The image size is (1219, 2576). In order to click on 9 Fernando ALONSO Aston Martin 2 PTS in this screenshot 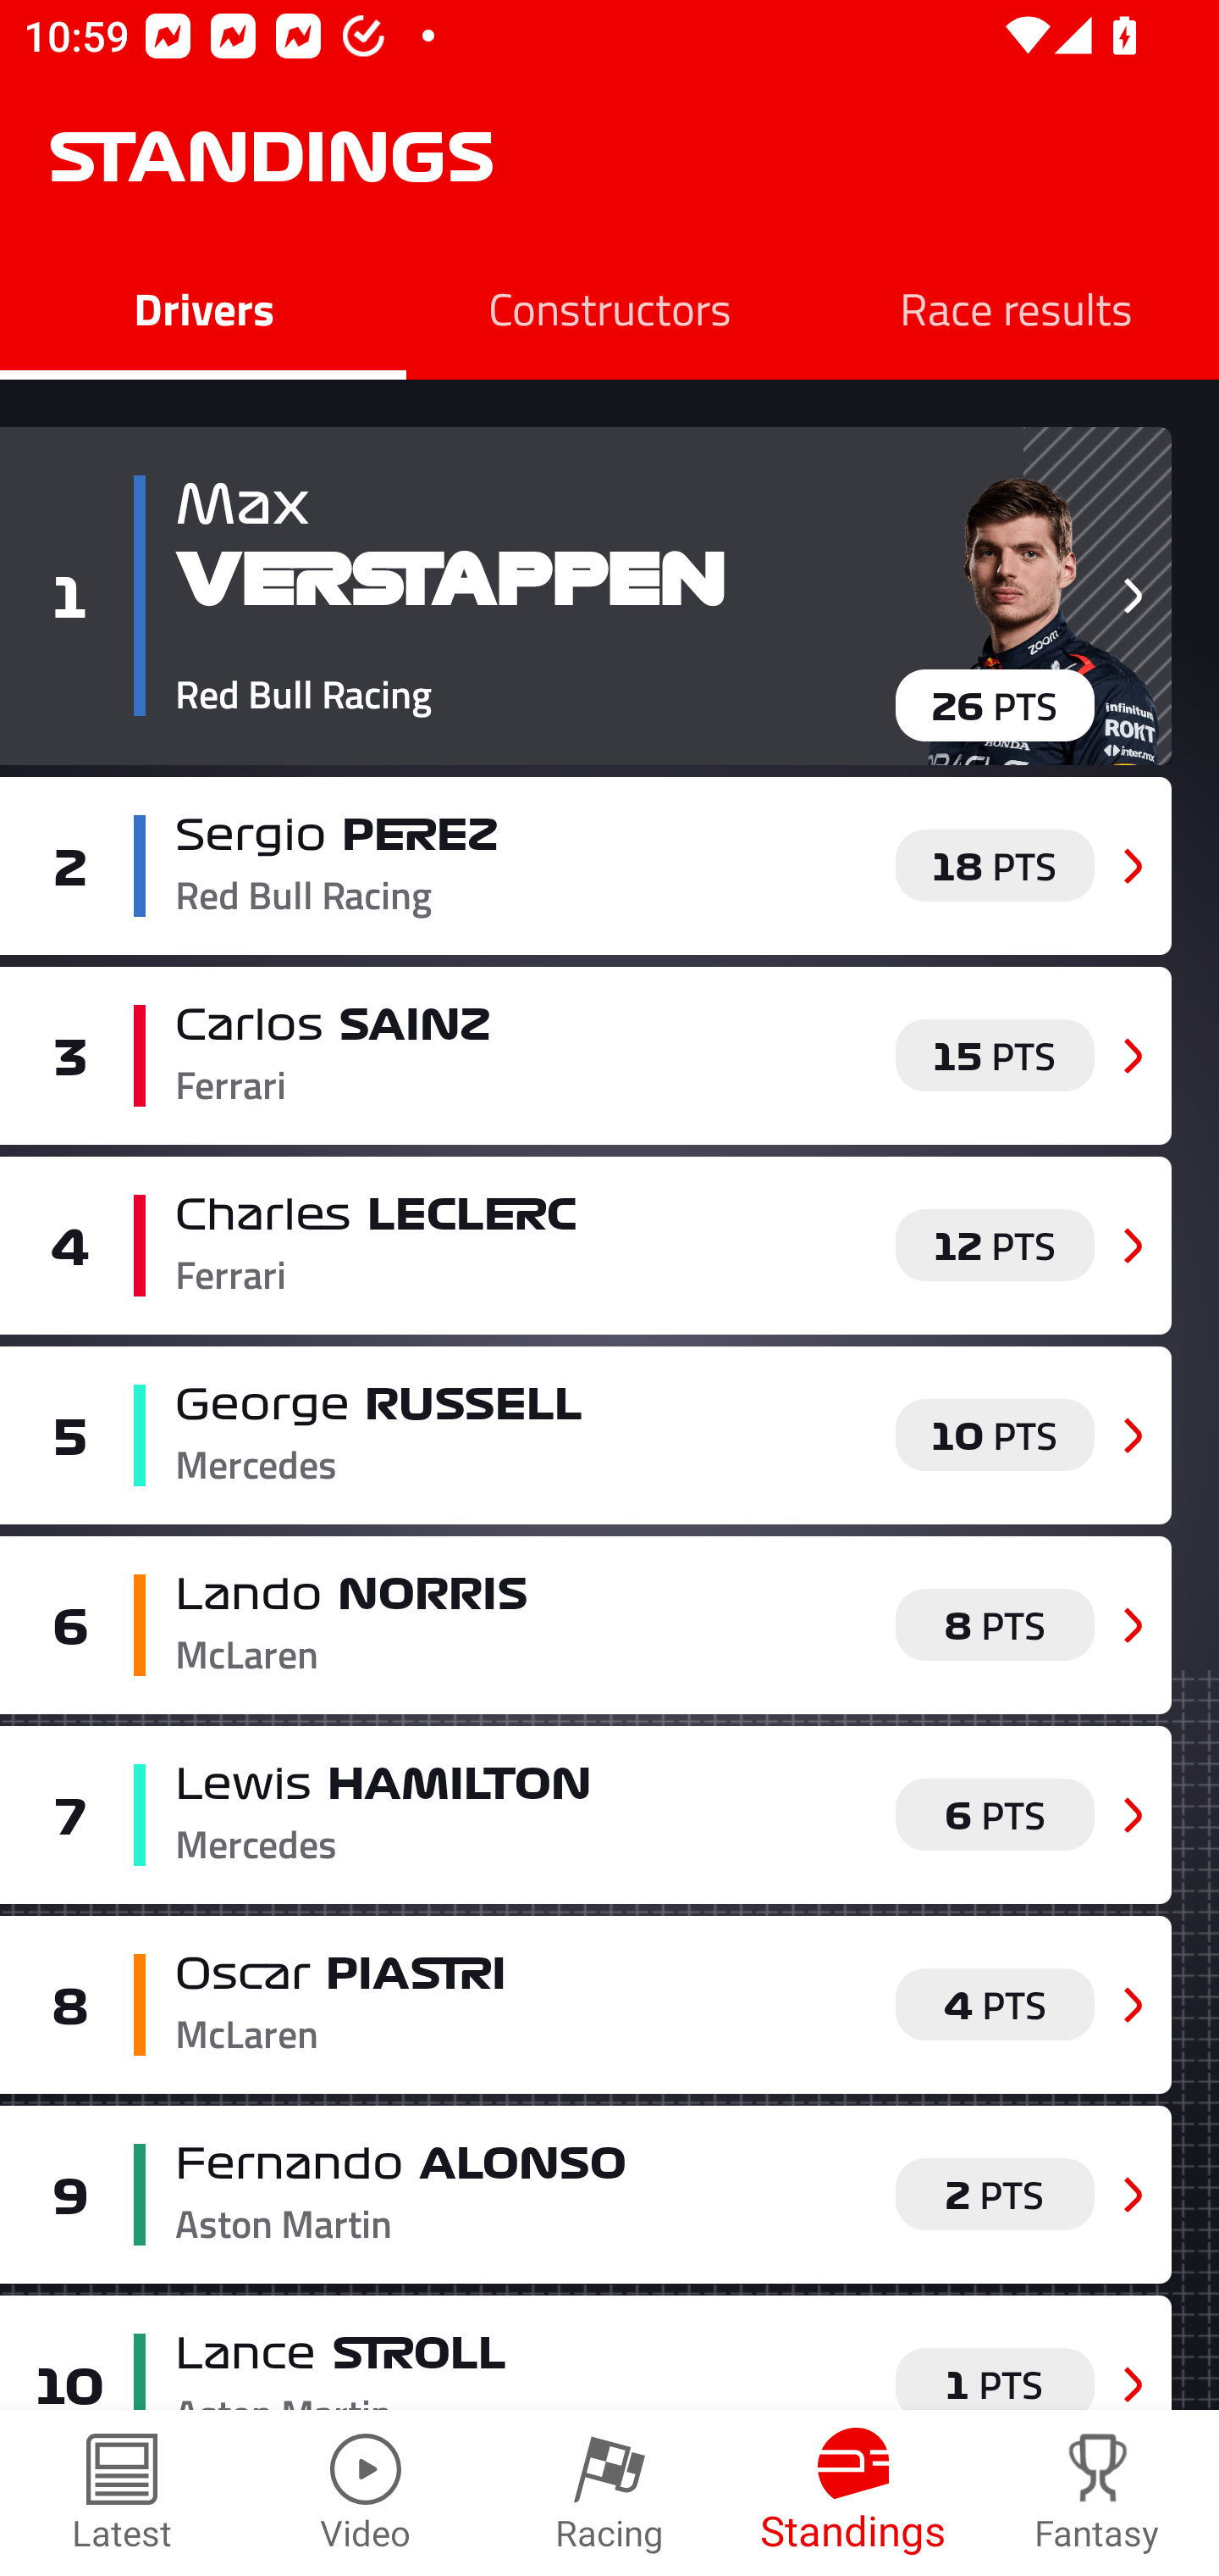, I will do `click(586, 2195)`.